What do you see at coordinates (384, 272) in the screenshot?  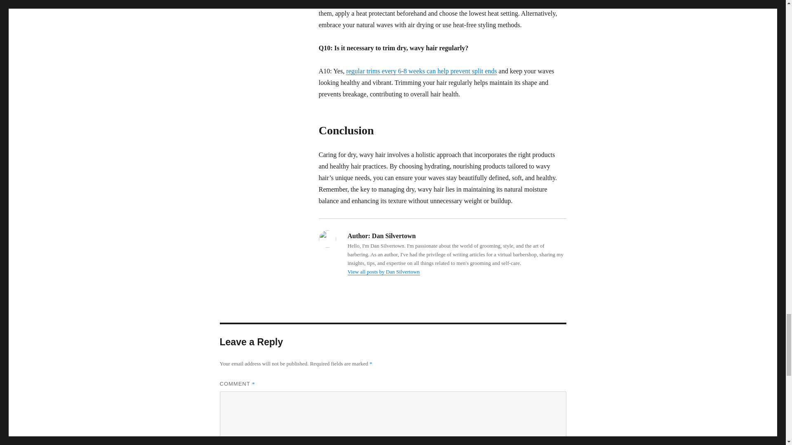 I see `View all posts by Dan Silvertown` at bounding box center [384, 272].